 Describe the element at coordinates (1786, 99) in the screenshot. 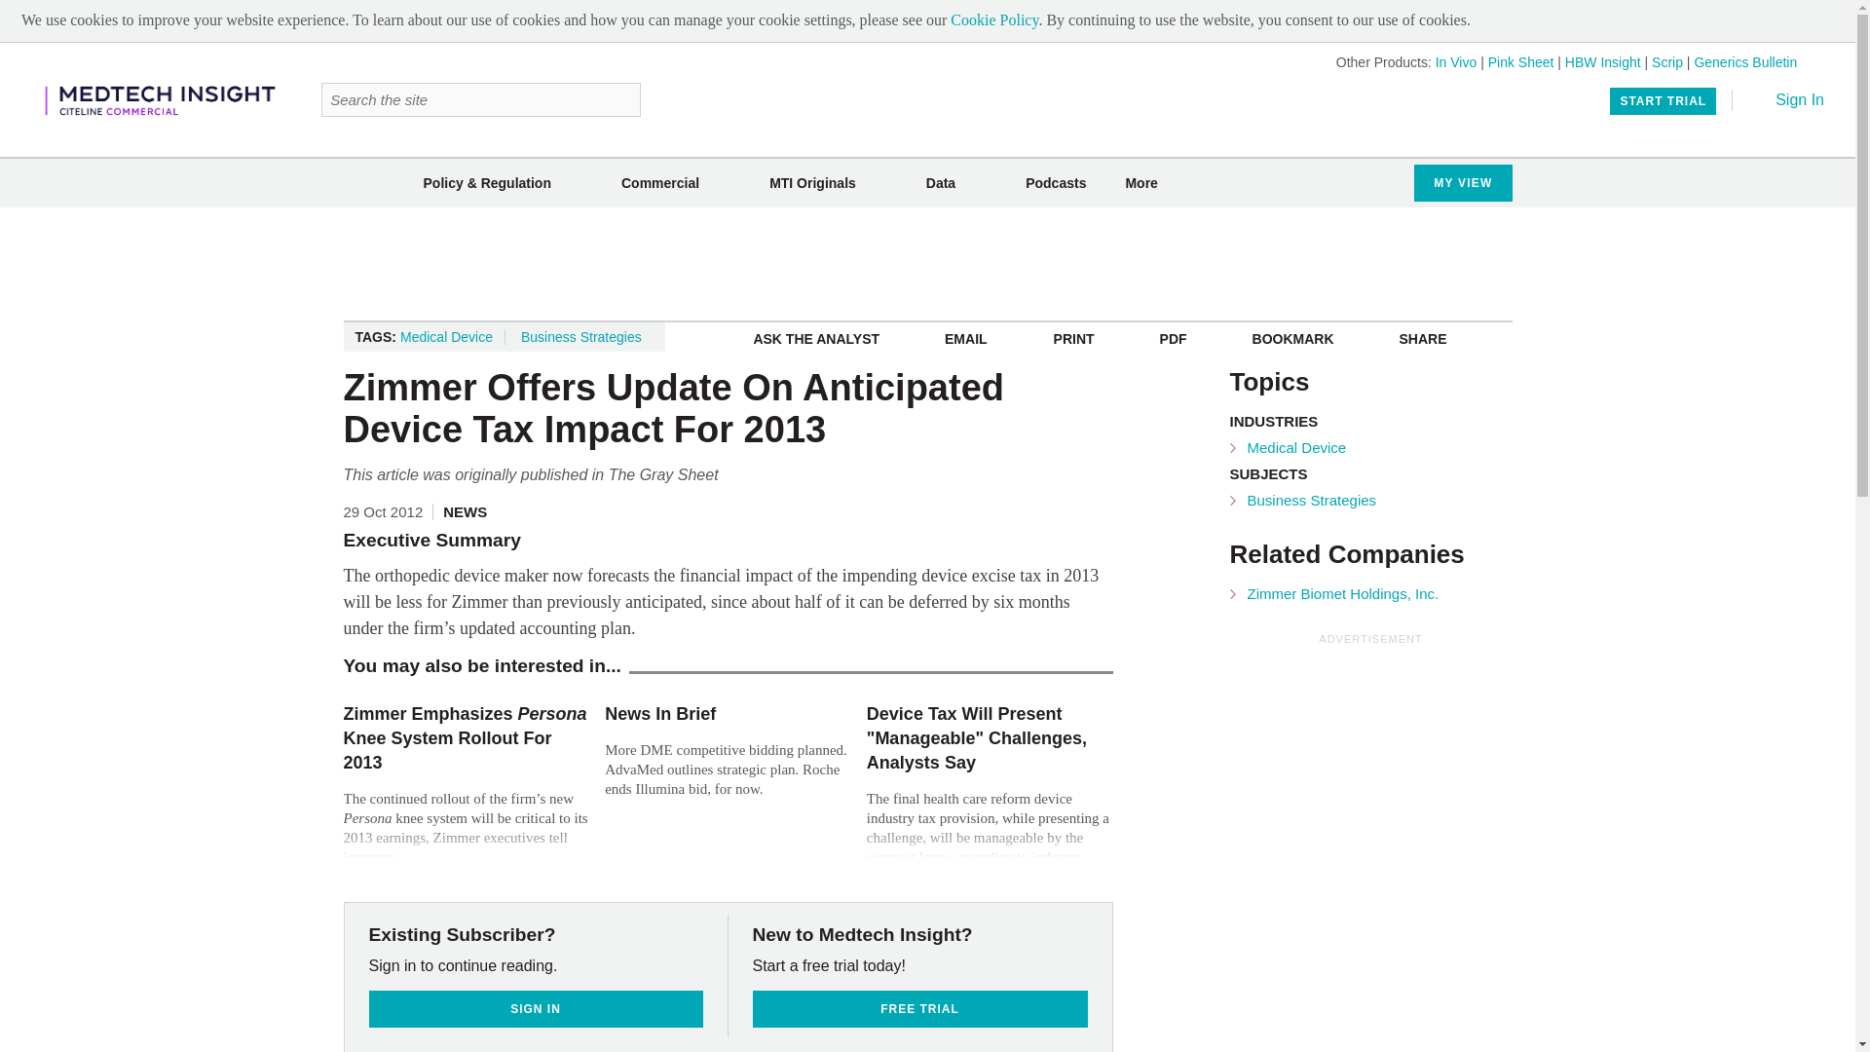

I see `Sign In` at that location.